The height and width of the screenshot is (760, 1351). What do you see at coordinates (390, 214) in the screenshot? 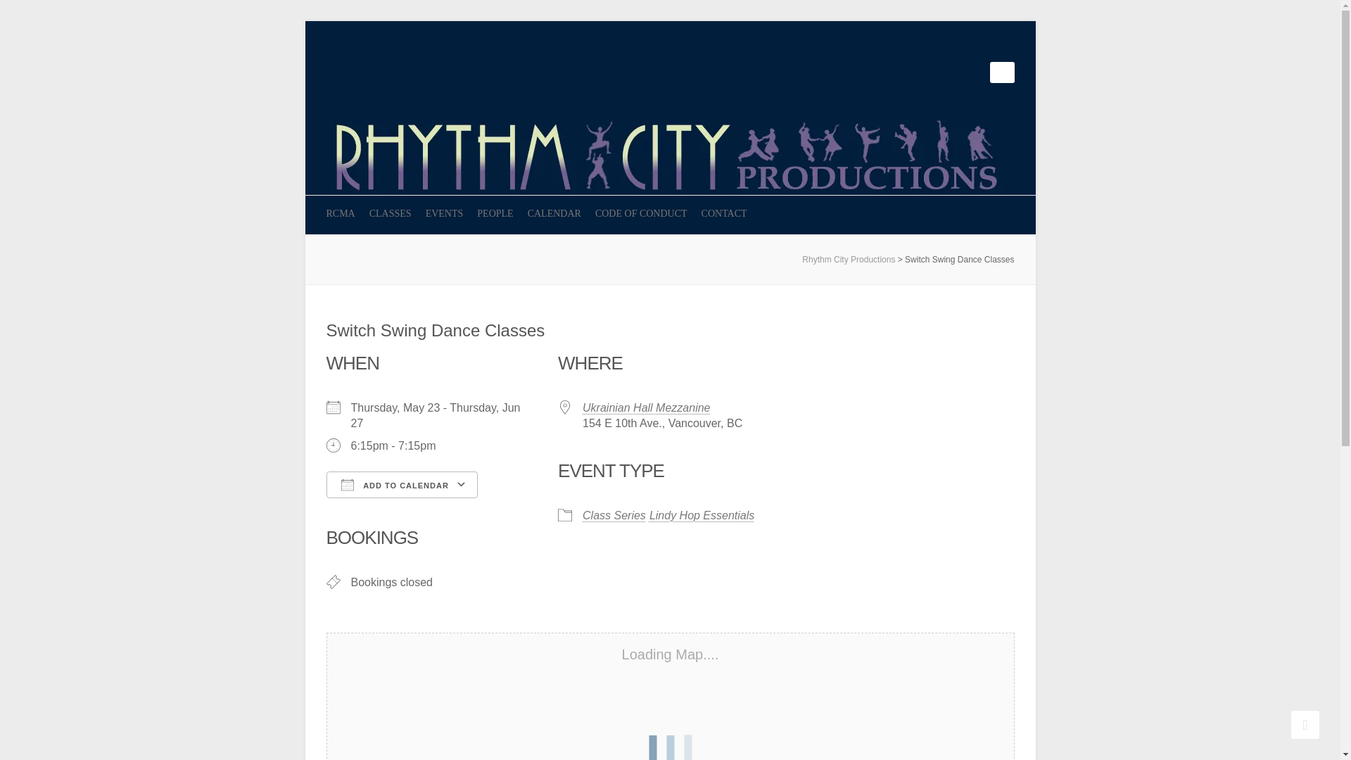
I see `CLASSES` at bounding box center [390, 214].